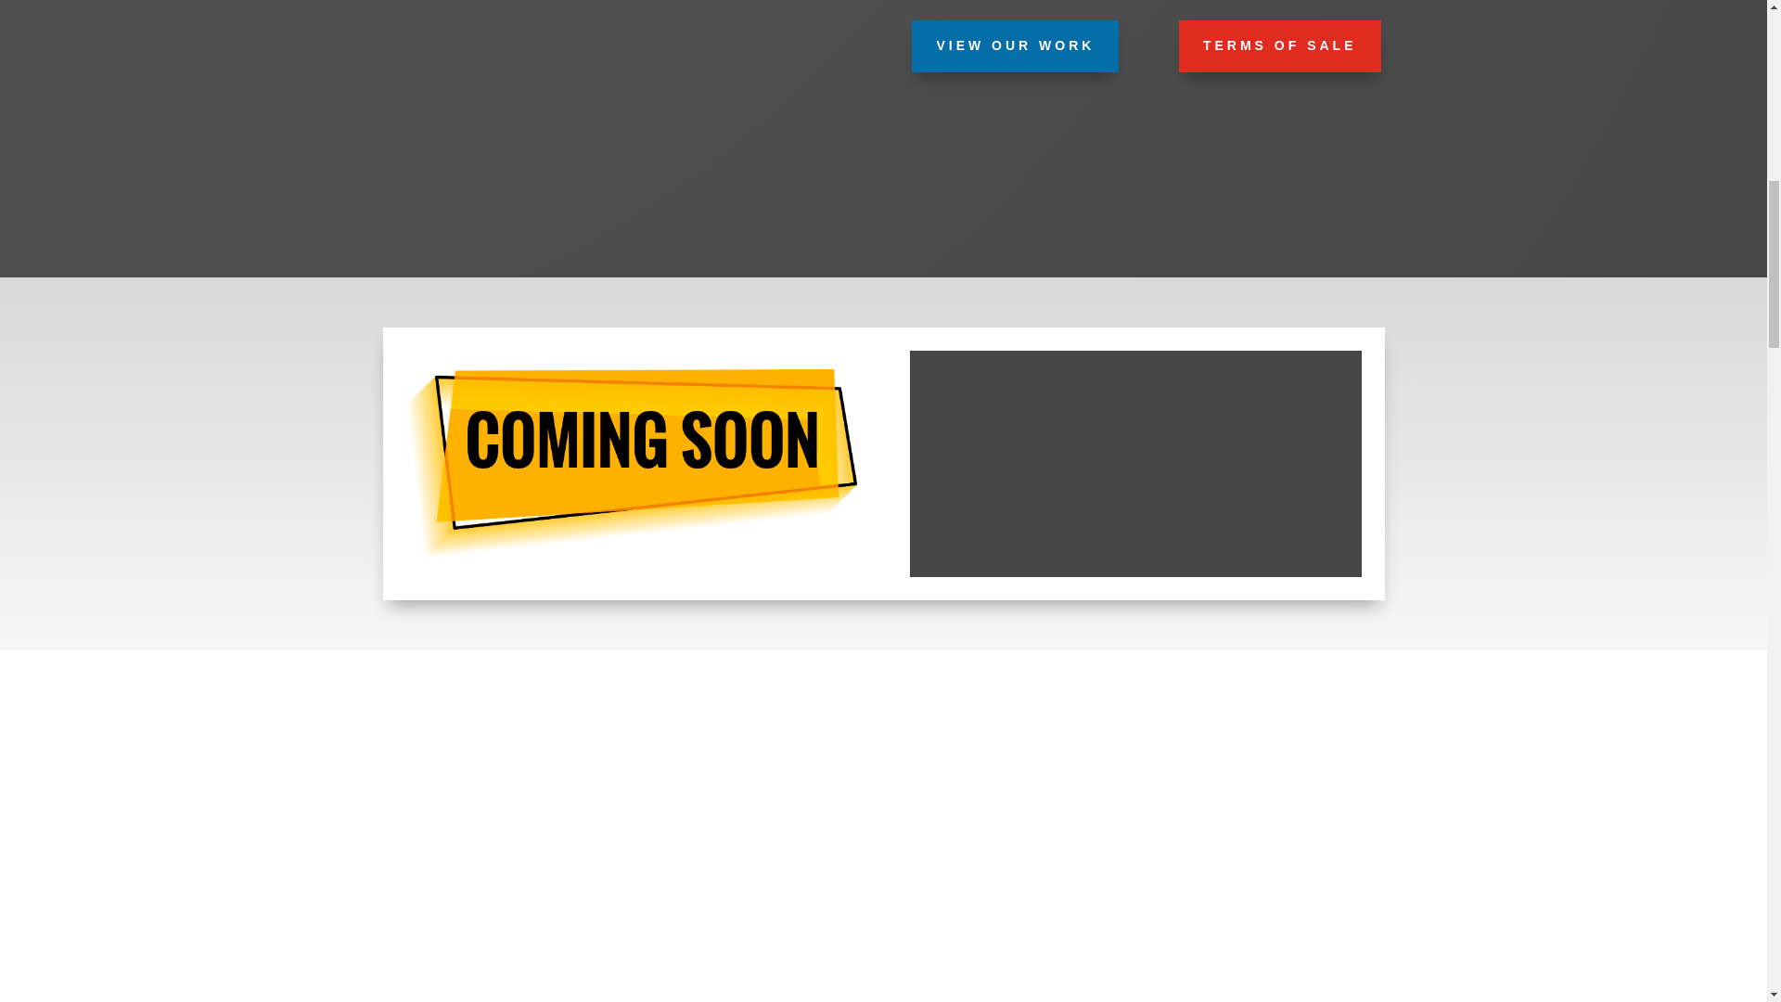  What do you see at coordinates (1280, 45) in the screenshot?
I see `TERMS OF SALE` at bounding box center [1280, 45].